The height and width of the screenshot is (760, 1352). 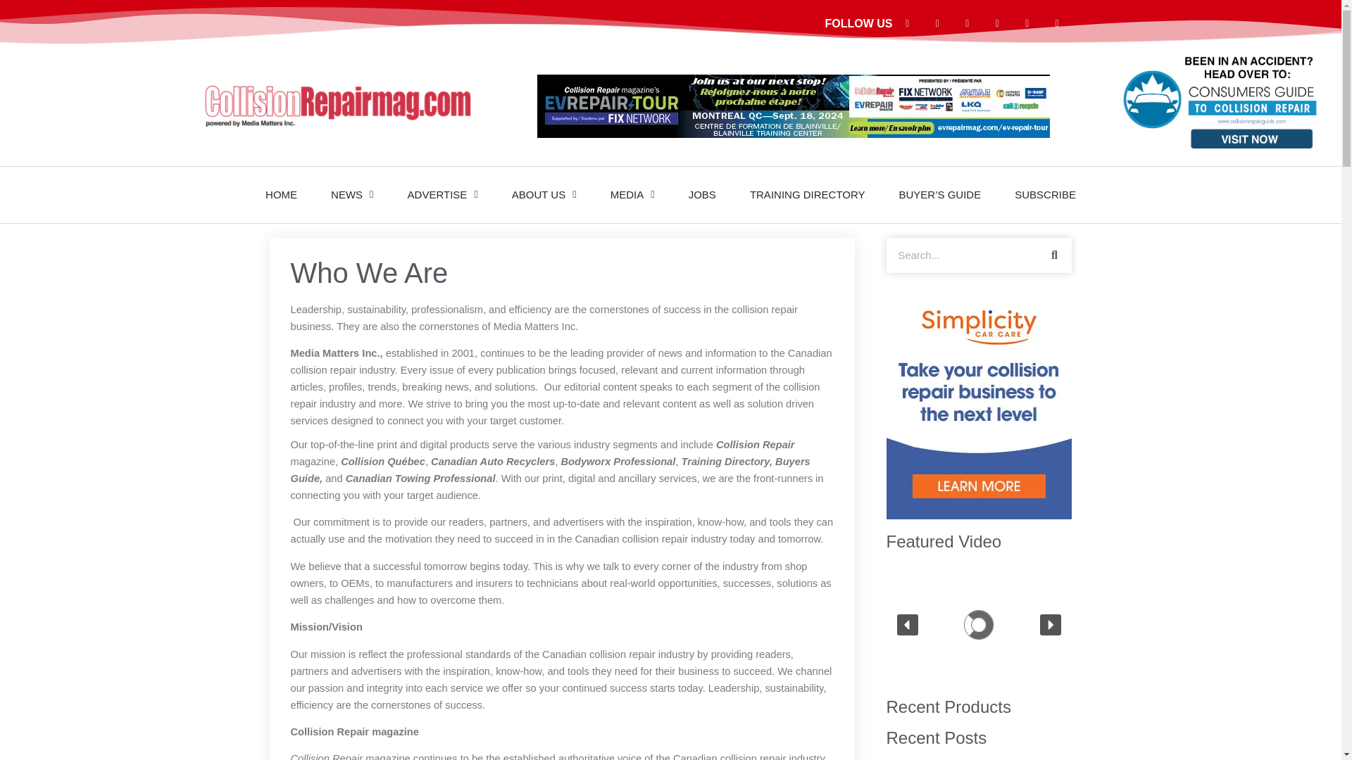 I want to click on HOME, so click(x=281, y=194).